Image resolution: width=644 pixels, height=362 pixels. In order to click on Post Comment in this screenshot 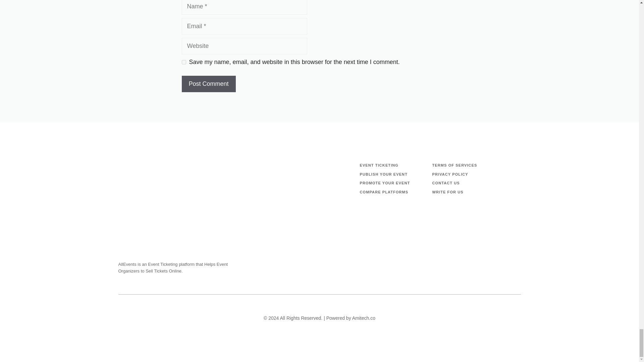, I will do `click(209, 84)`.